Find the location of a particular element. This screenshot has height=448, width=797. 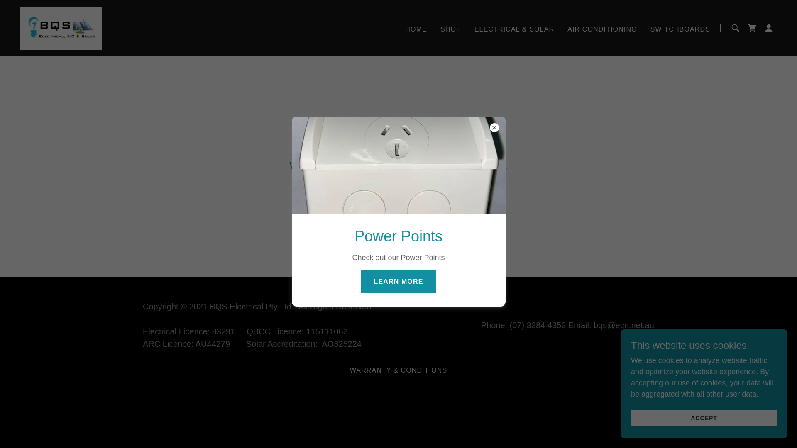

GO TO HOME PAGE is located at coordinates (398, 198).